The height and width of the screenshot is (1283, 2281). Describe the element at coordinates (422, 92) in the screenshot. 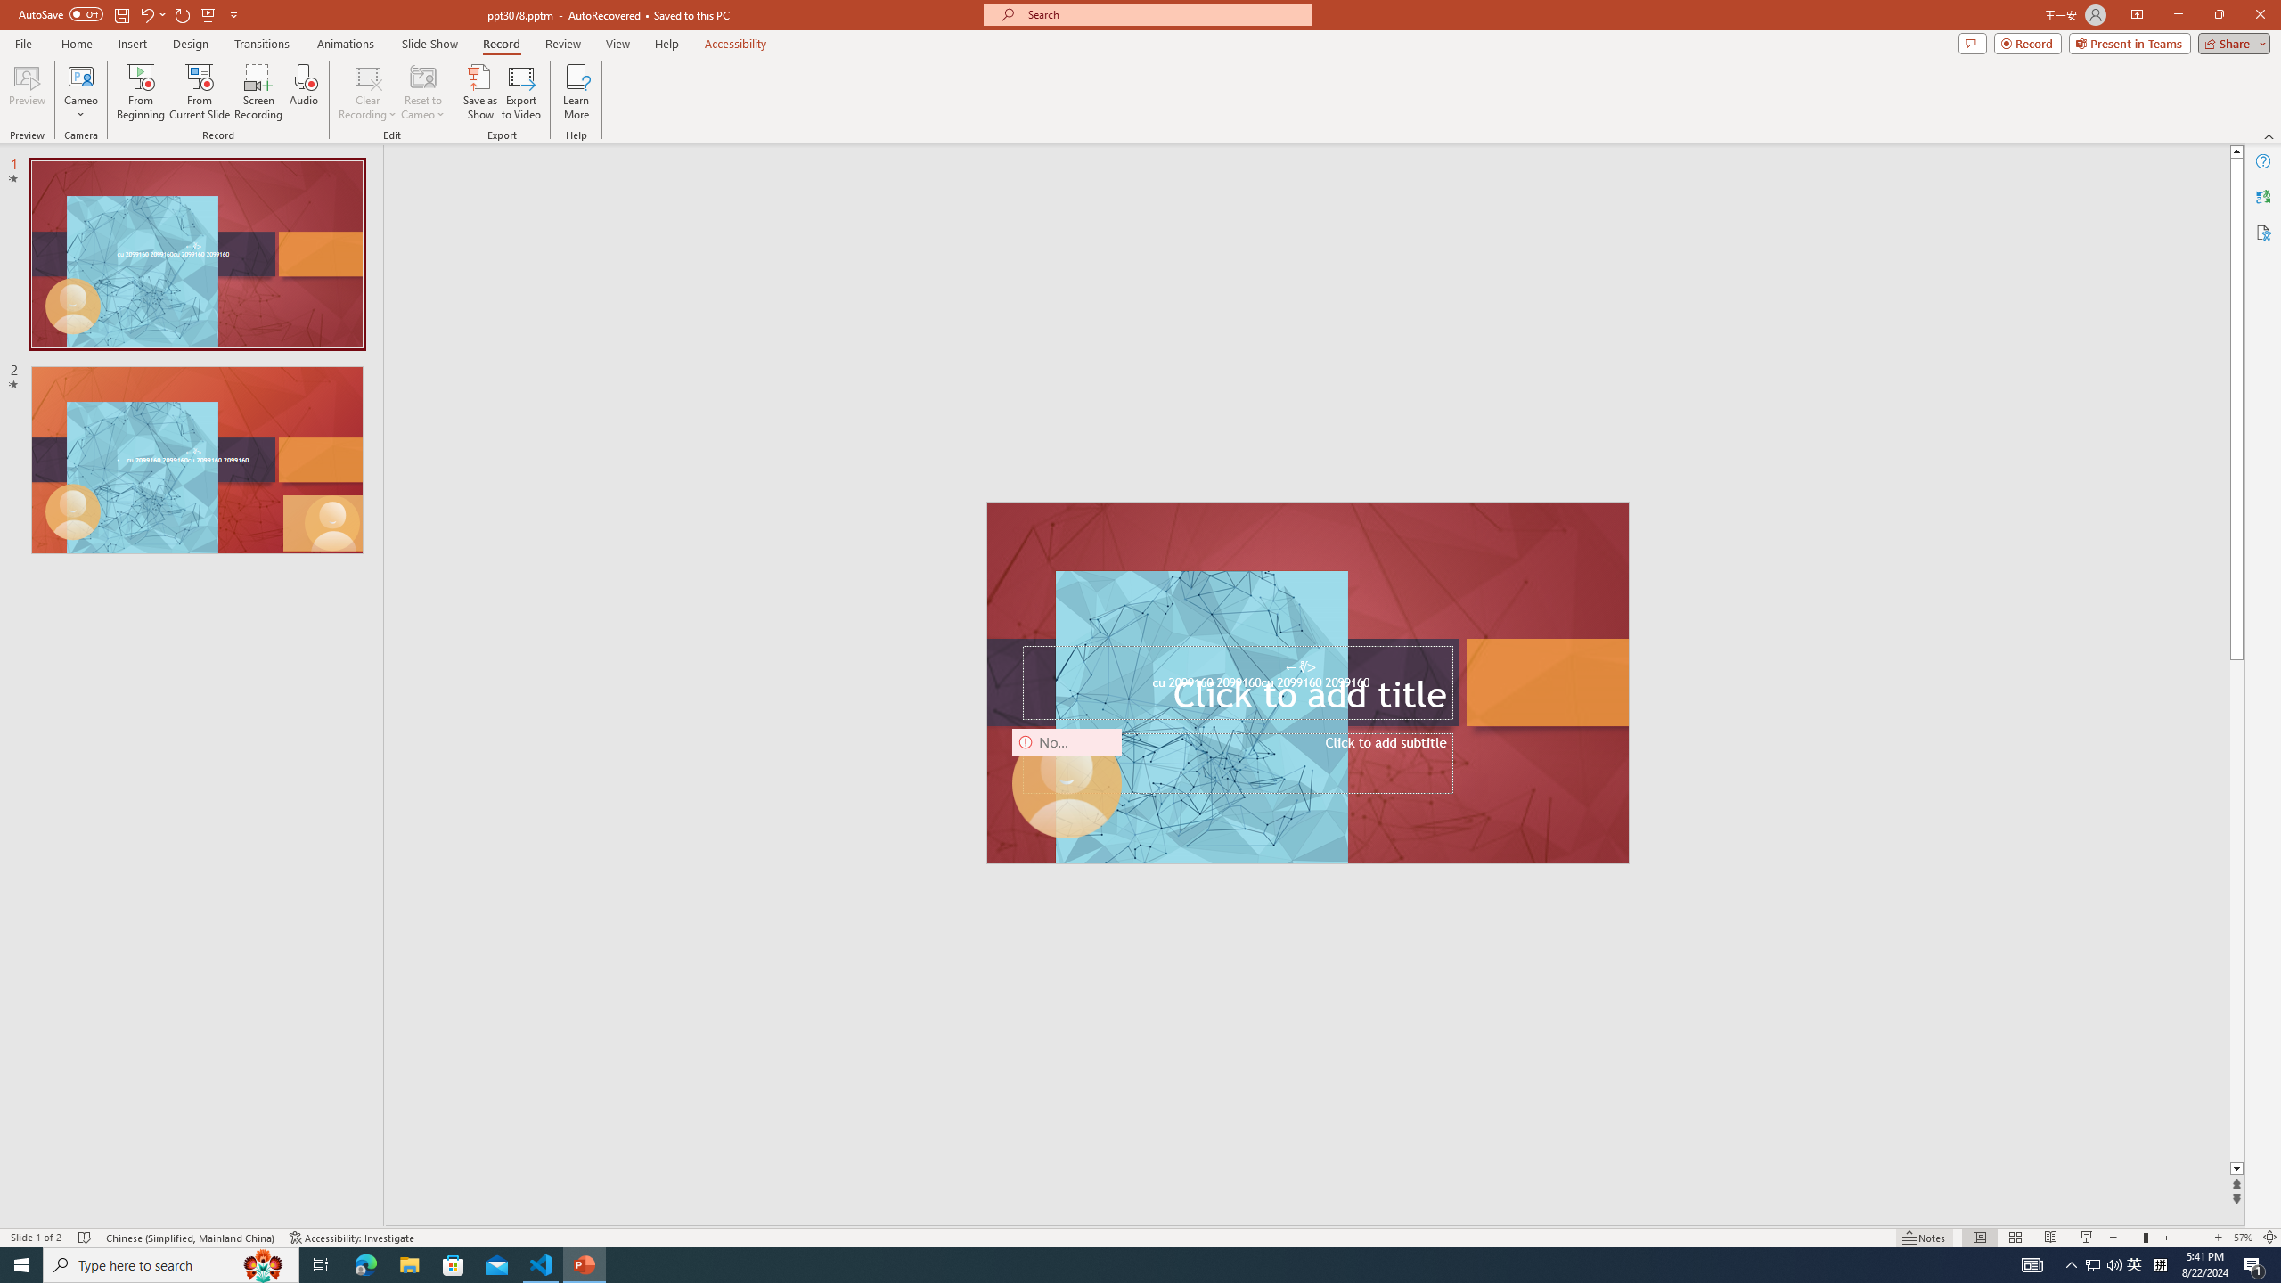

I see `Reset to Cameo` at that location.